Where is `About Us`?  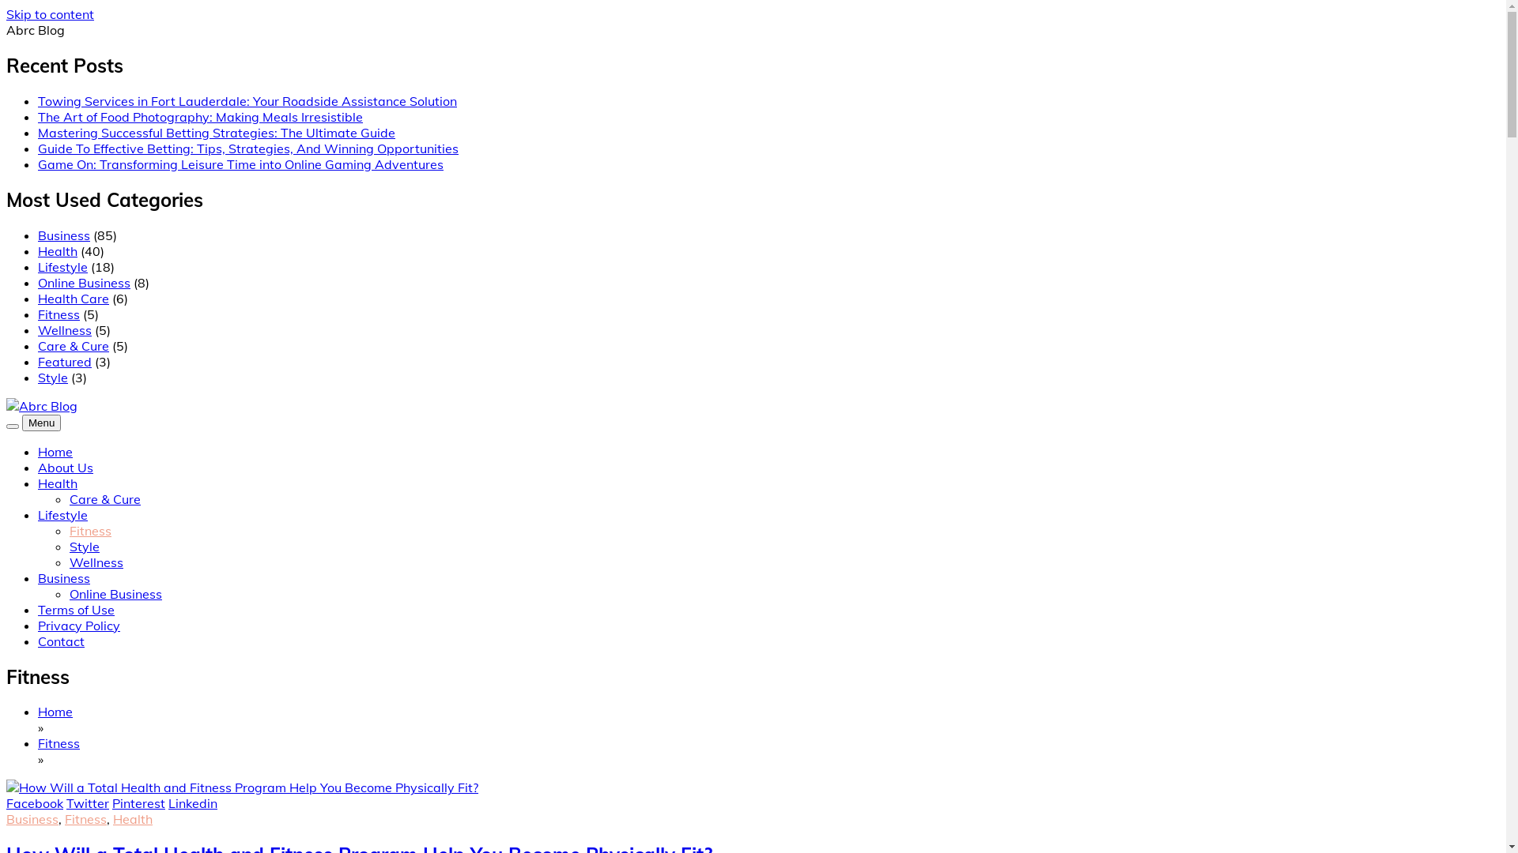 About Us is located at coordinates (66, 468).